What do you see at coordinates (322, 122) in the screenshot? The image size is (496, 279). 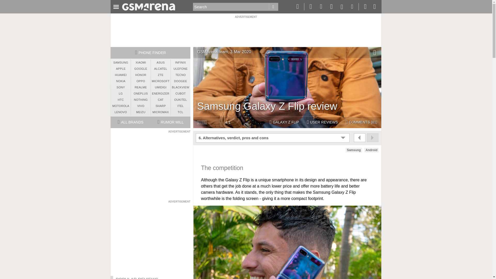 I see `USER REVIEWS` at bounding box center [322, 122].